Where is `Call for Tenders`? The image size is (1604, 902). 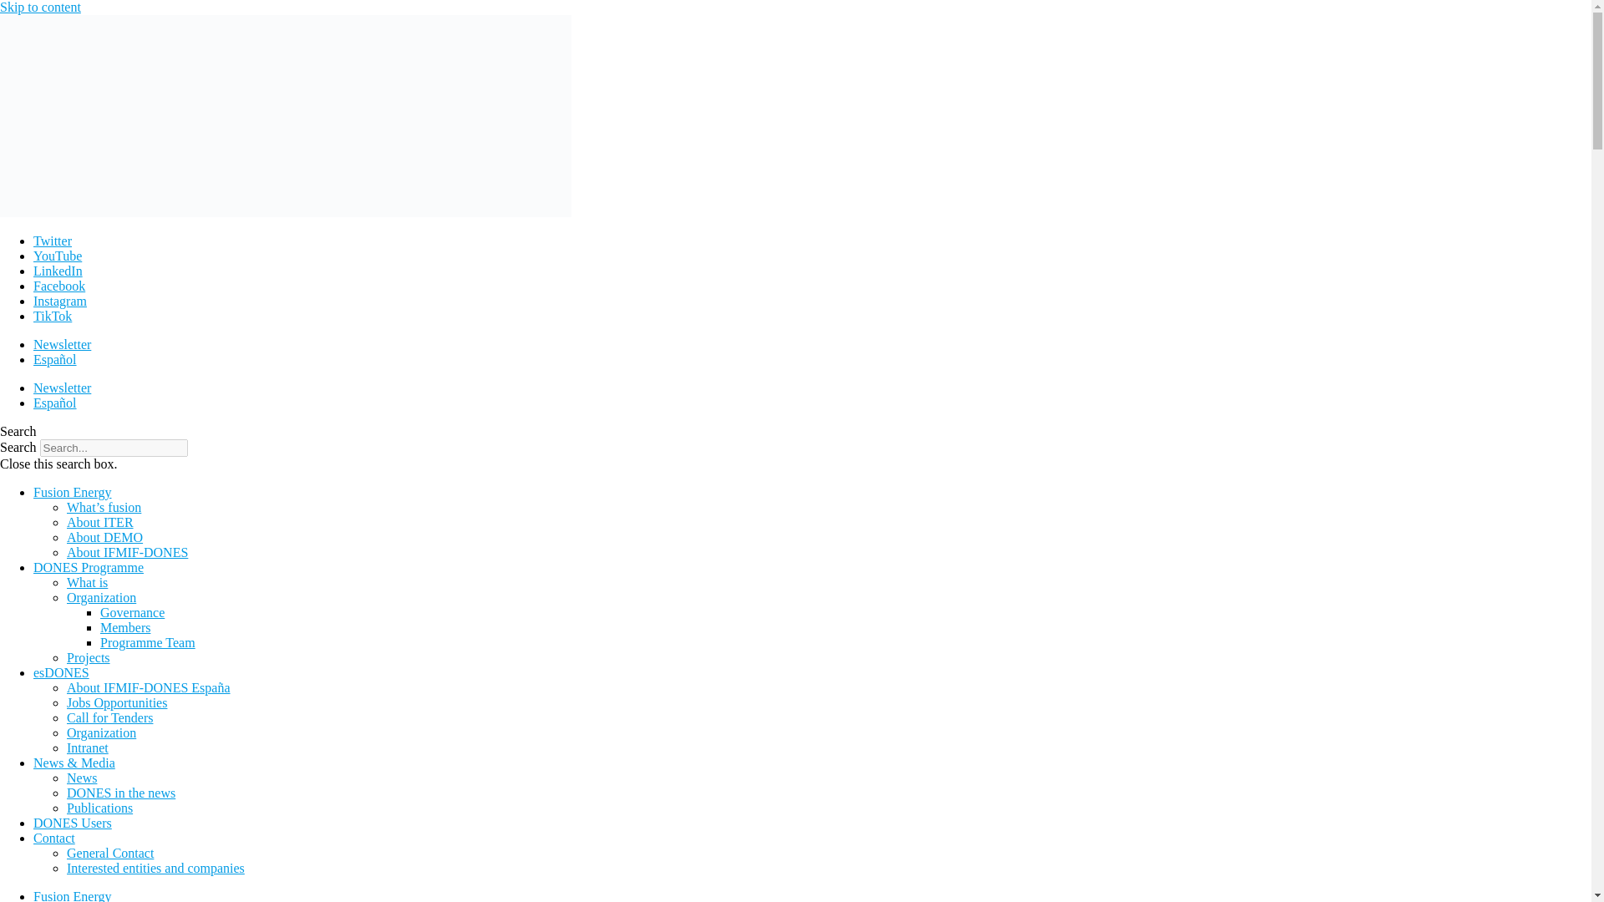 Call for Tenders is located at coordinates (109, 718).